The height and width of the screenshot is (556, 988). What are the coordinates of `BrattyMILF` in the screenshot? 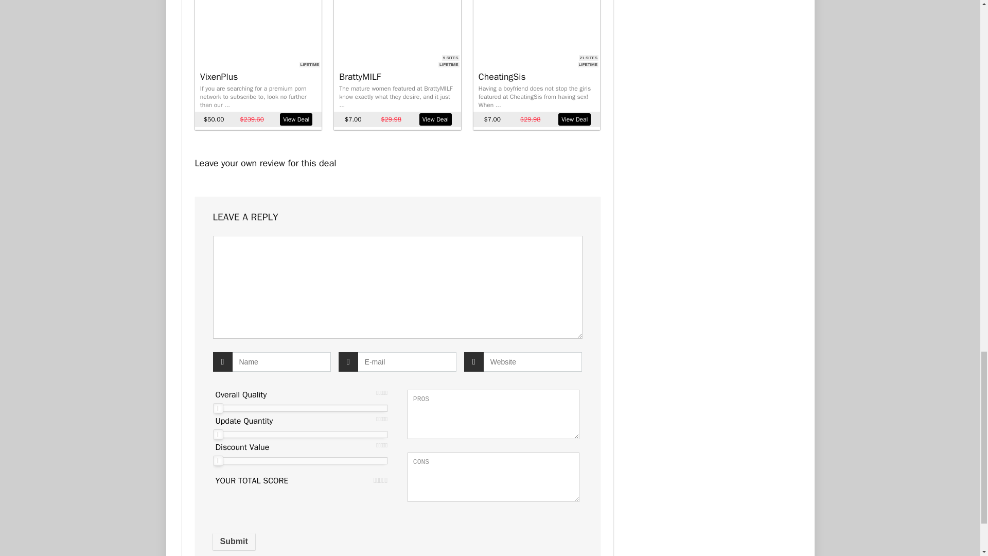 It's located at (359, 76).